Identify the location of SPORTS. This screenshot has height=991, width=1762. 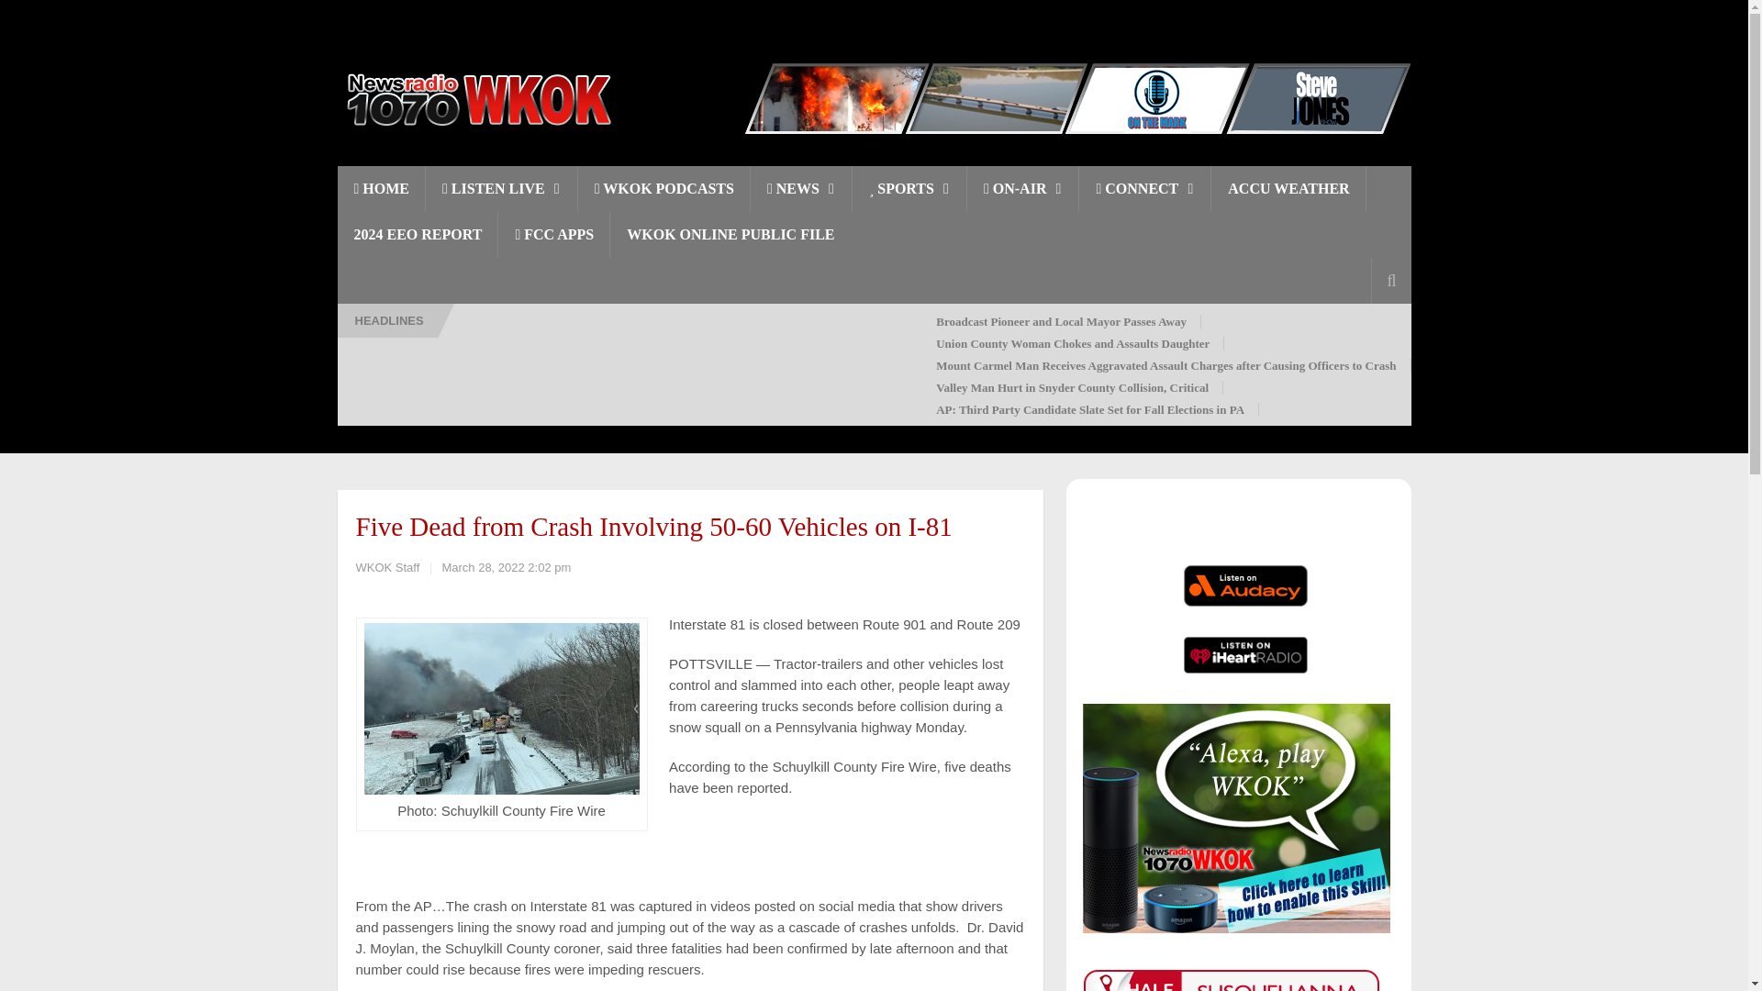
(910, 189).